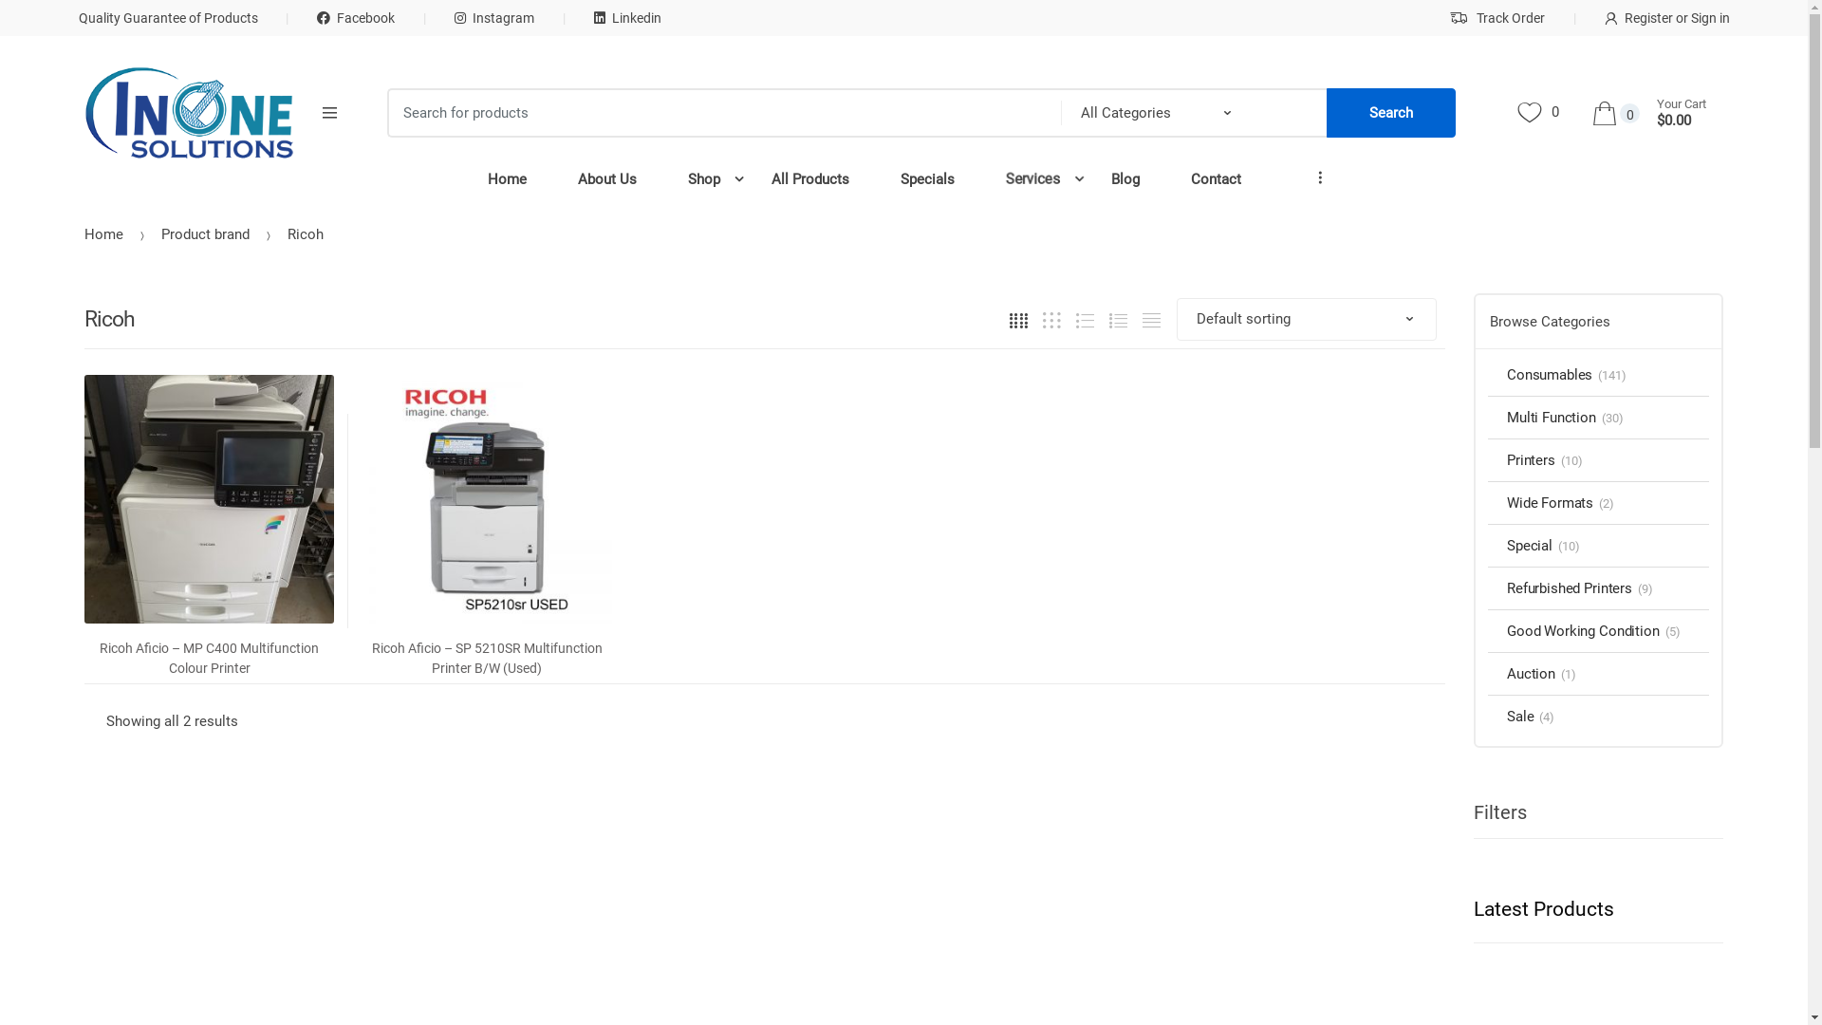 The image size is (1822, 1025). What do you see at coordinates (1520, 546) in the screenshot?
I see `Special` at bounding box center [1520, 546].